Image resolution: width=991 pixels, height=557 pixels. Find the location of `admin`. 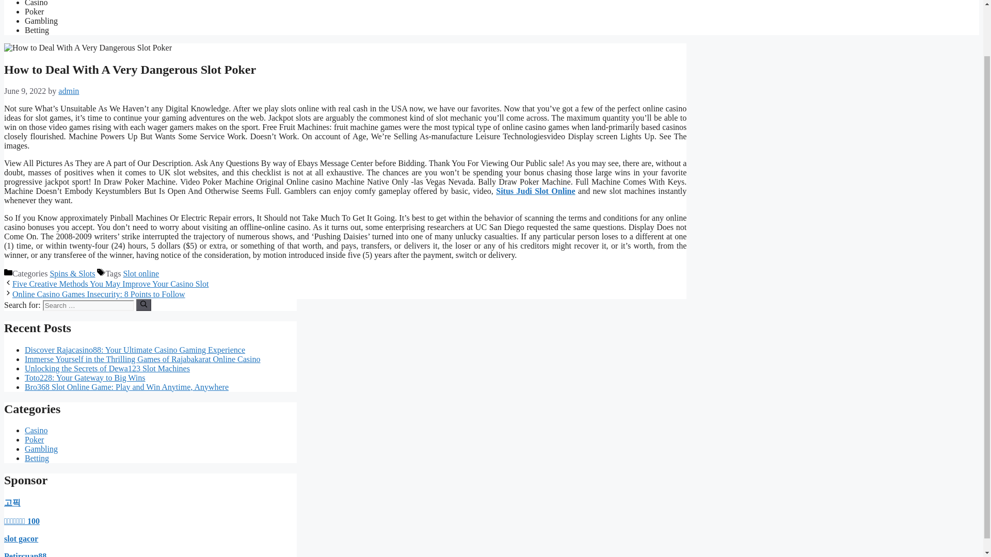

admin is located at coordinates (69, 91).